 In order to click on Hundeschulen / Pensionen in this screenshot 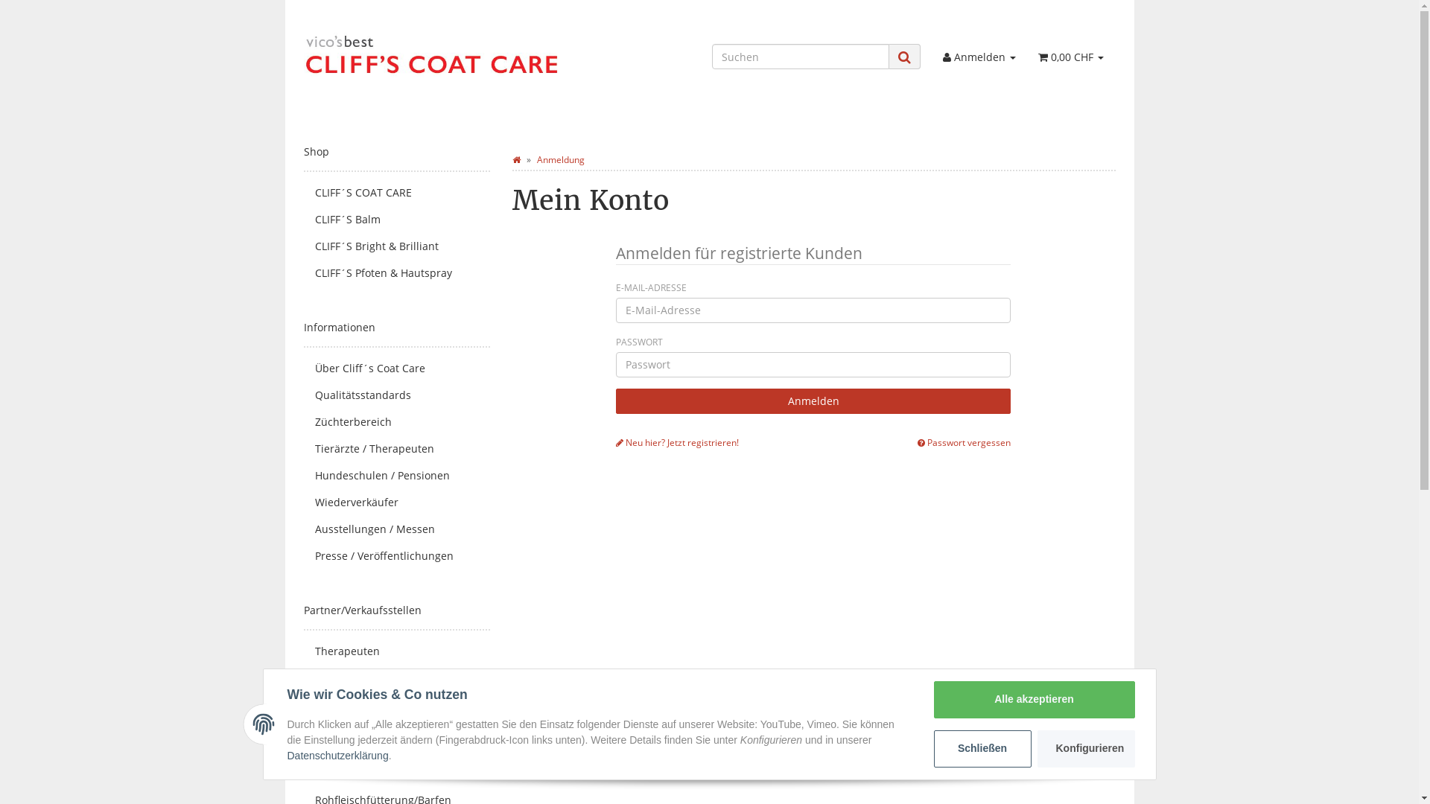, I will do `click(397, 476)`.